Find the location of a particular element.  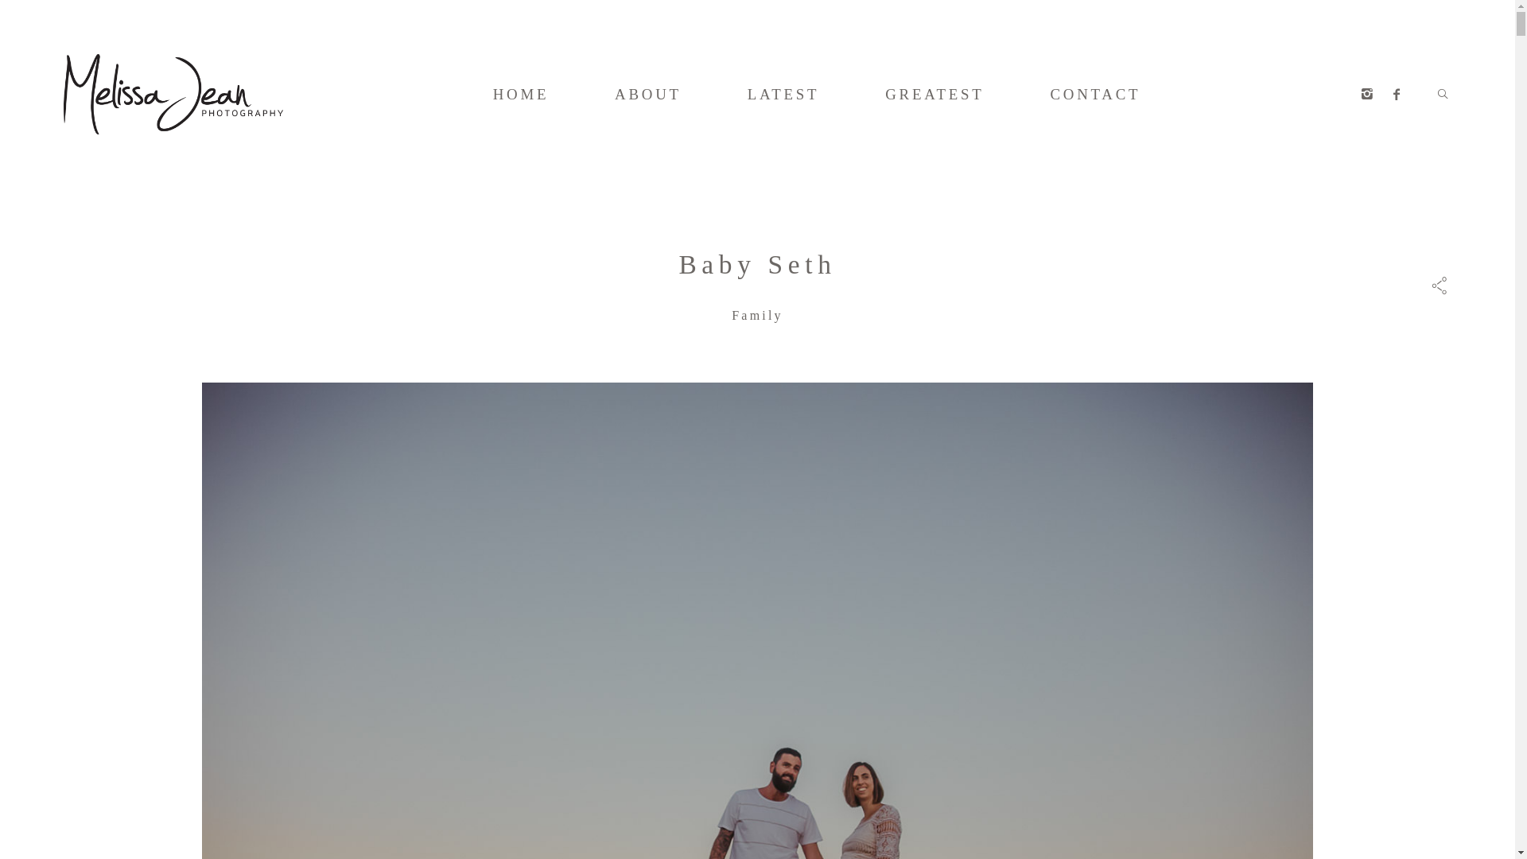

GREATEST is located at coordinates (935, 95).